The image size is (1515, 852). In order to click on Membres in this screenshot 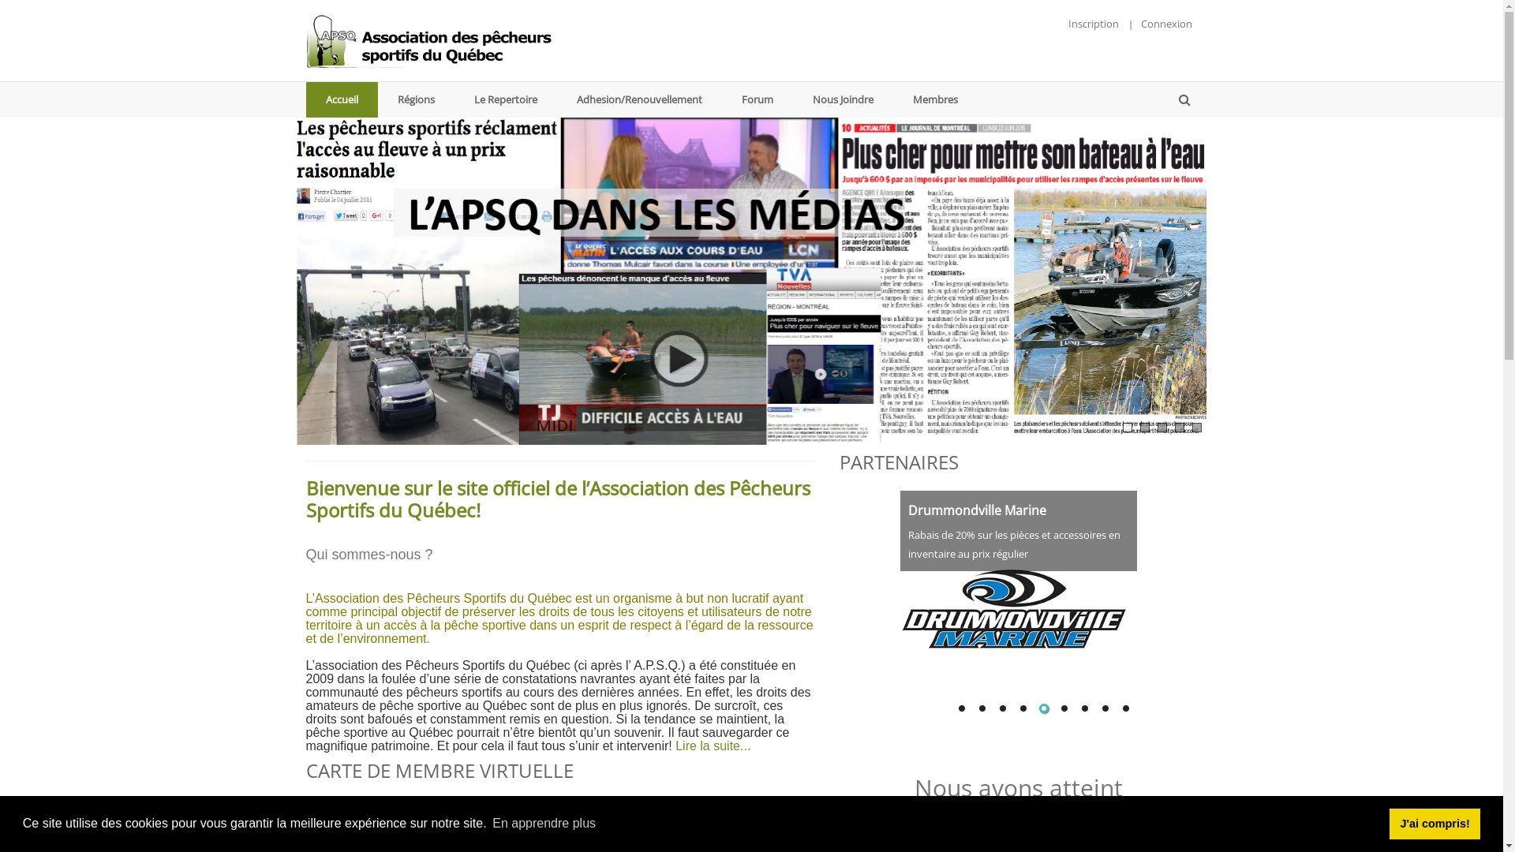, I will do `click(936, 99)`.